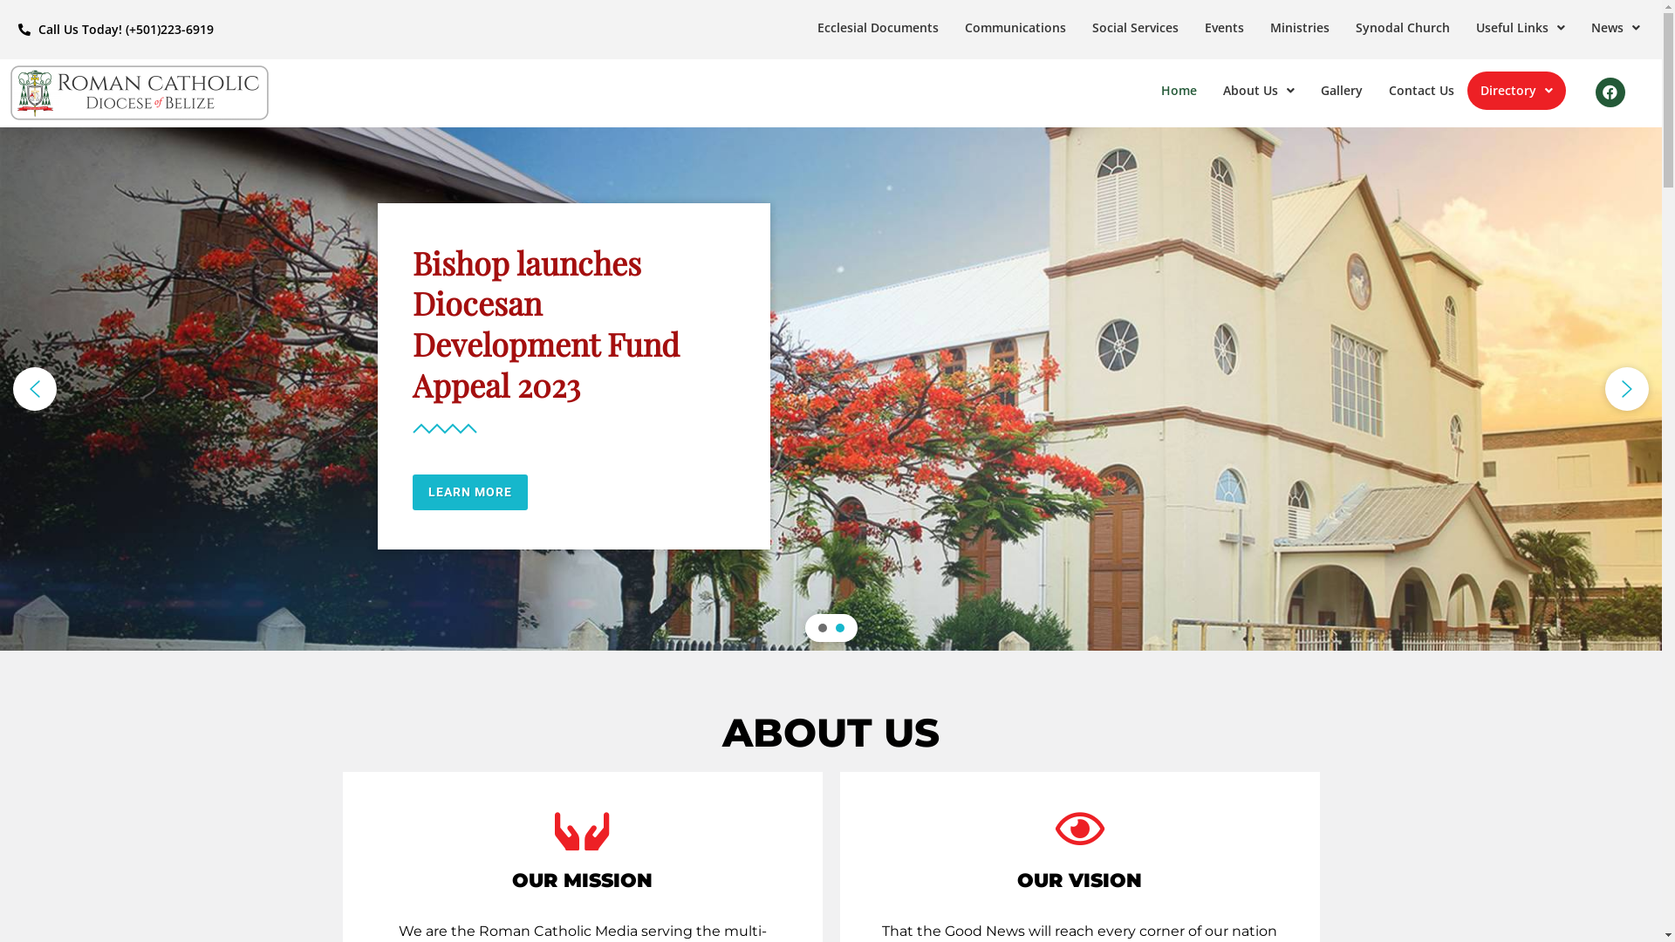  I want to click on Gallery, so click(1342, 91).